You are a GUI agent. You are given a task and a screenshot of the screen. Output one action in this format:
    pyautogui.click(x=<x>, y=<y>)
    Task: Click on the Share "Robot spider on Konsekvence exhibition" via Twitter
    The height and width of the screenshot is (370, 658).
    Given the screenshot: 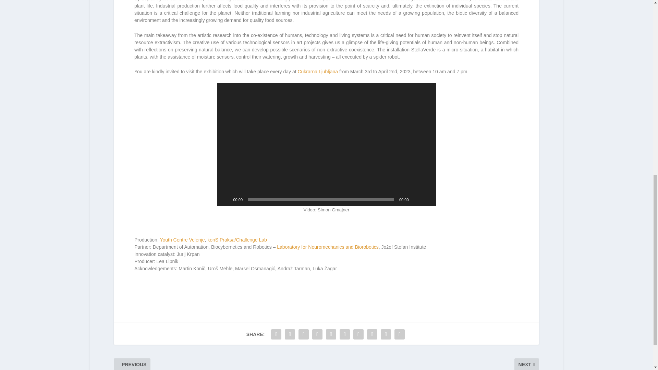 What is the action you would take?
    pyautogui.click(x=290, y=334)
    